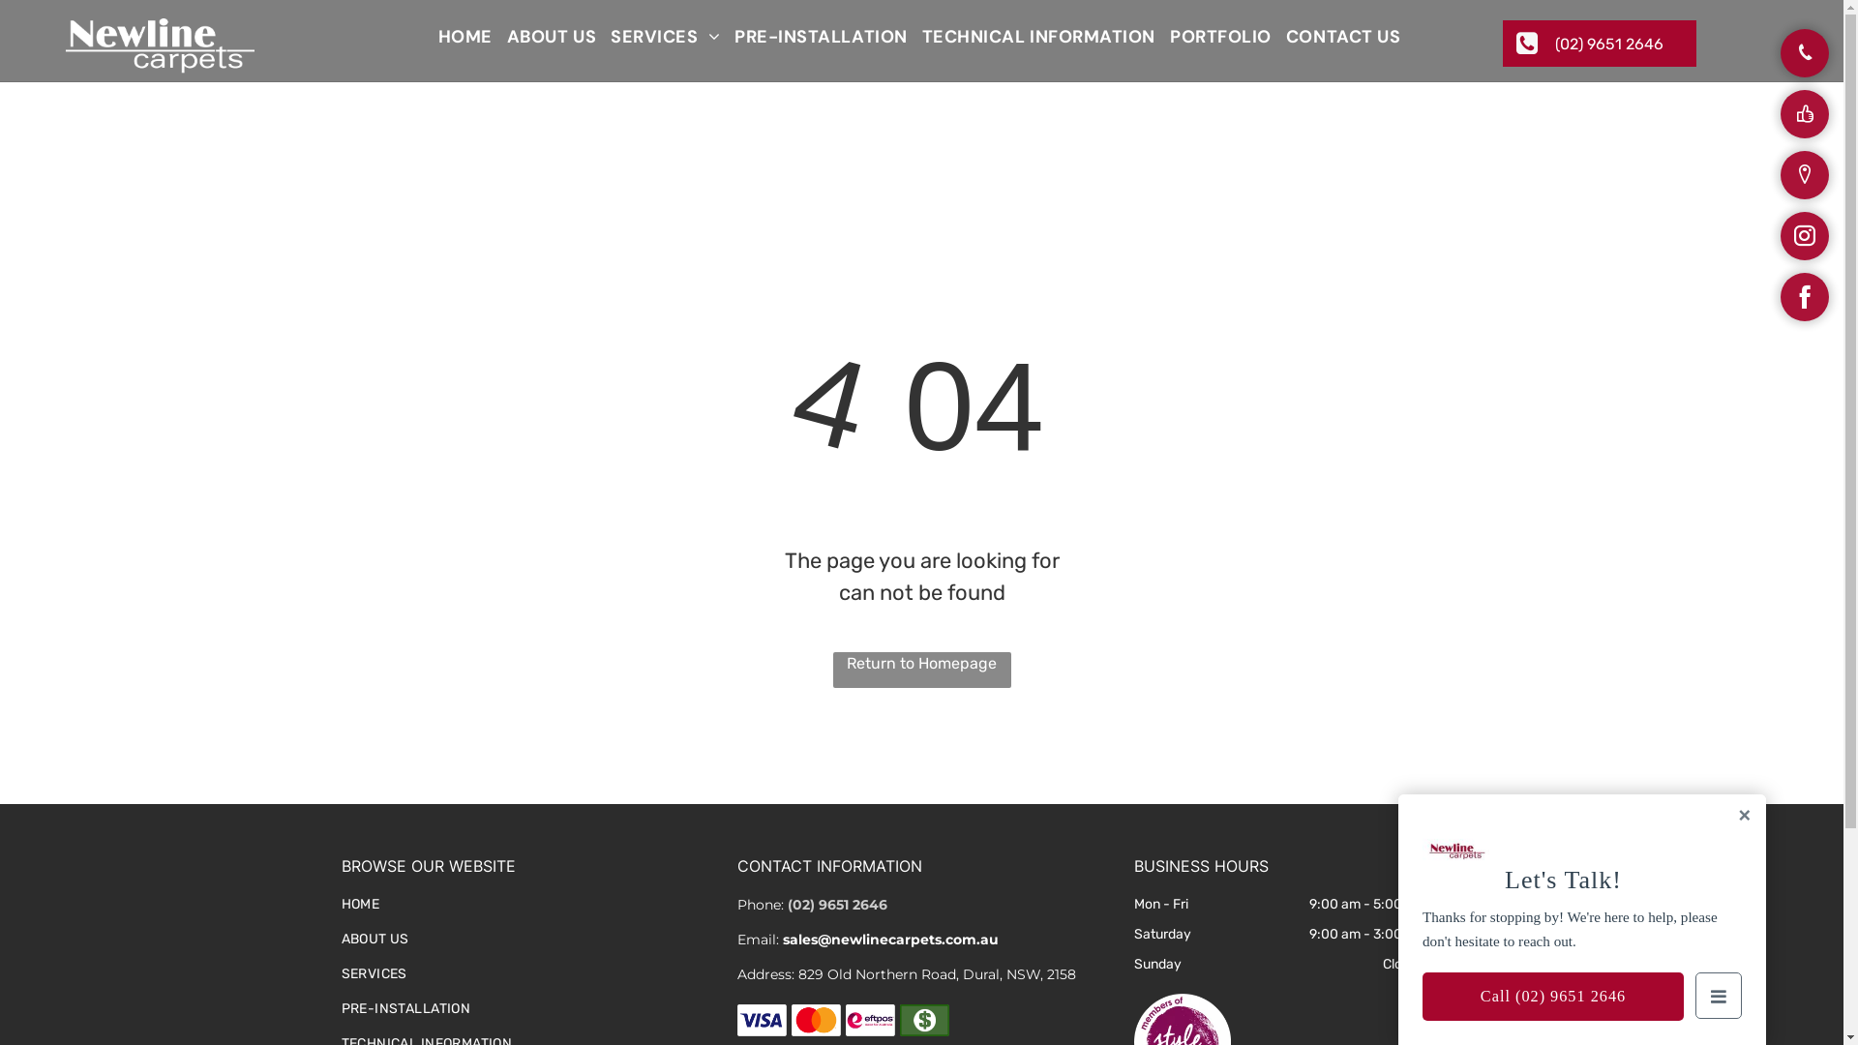 The width and height of the screenshot is (1858, 1045). Describe the element at coordinates (814, 37) in the screenshot. I see `PRE-INSTALLATION` at that location.